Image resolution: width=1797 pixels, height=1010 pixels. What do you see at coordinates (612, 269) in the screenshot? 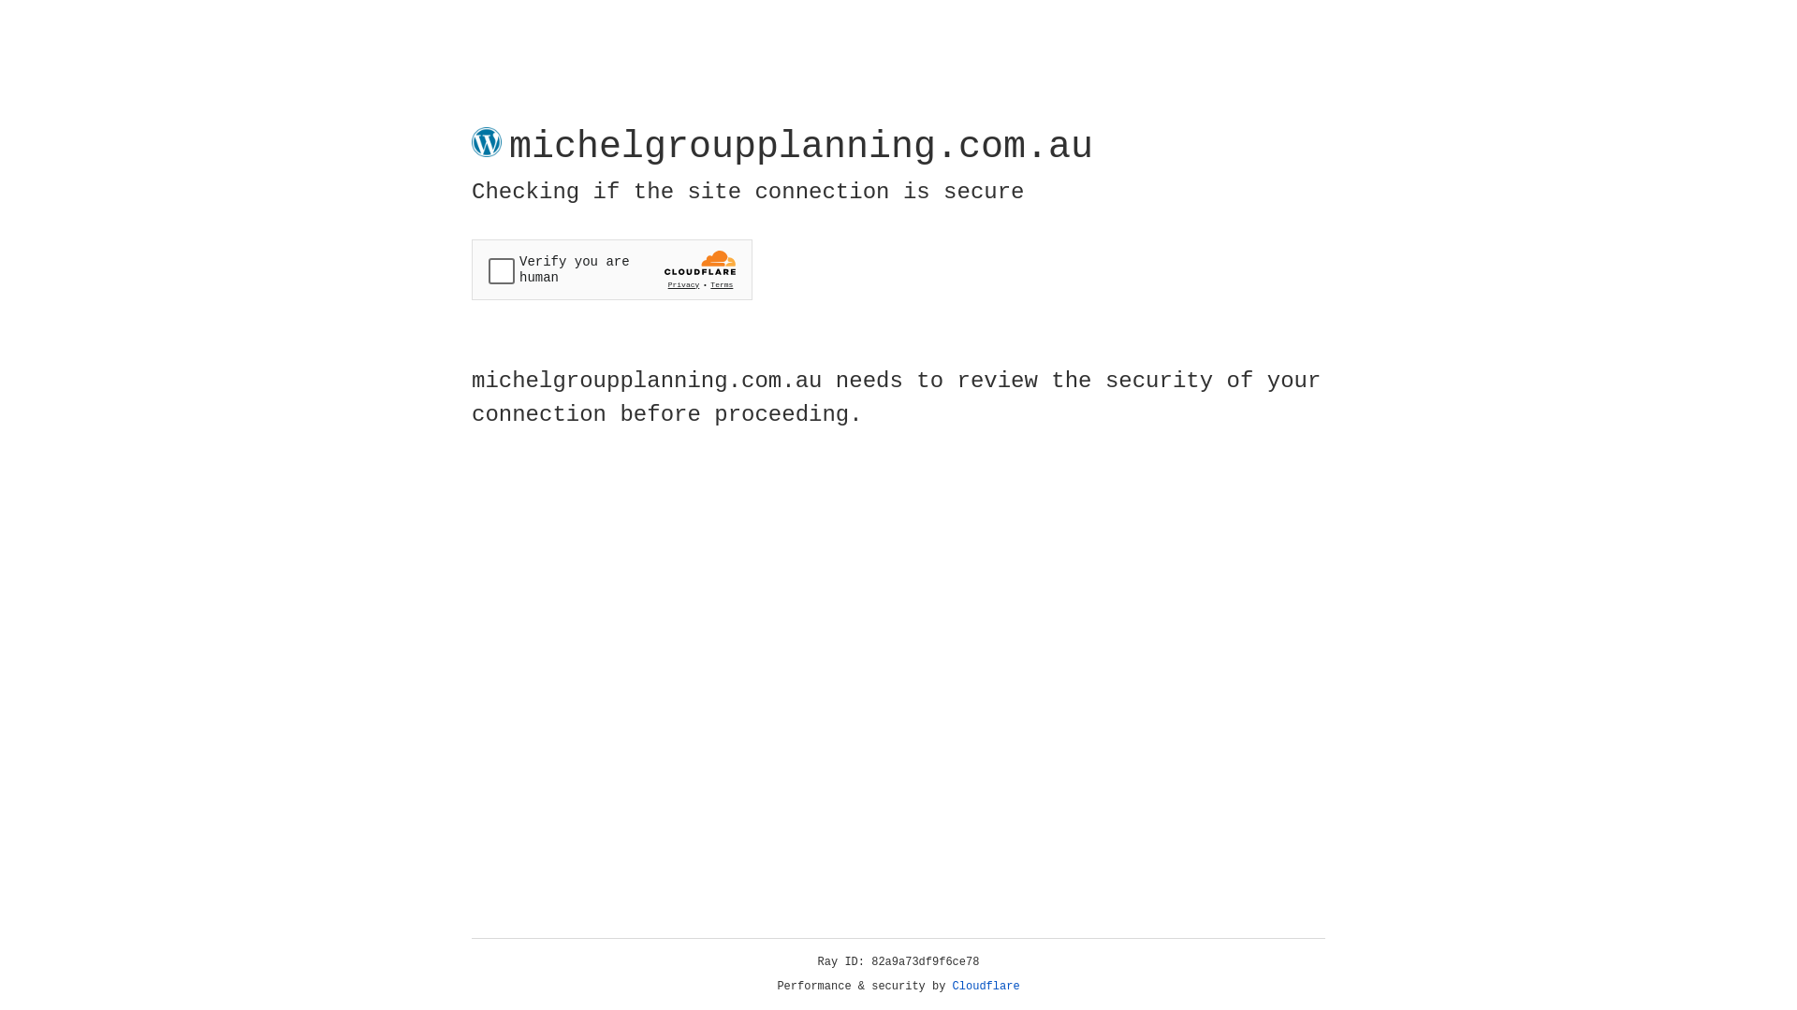
I see `Widget containing a Cloudflare security challenge` at bounding box center [612, 269].